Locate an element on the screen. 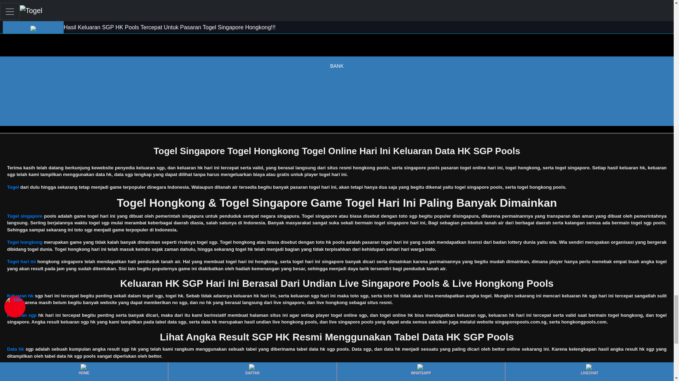 The image size is (679, 381). Togel hongkong is located at coordinates (24, 242).